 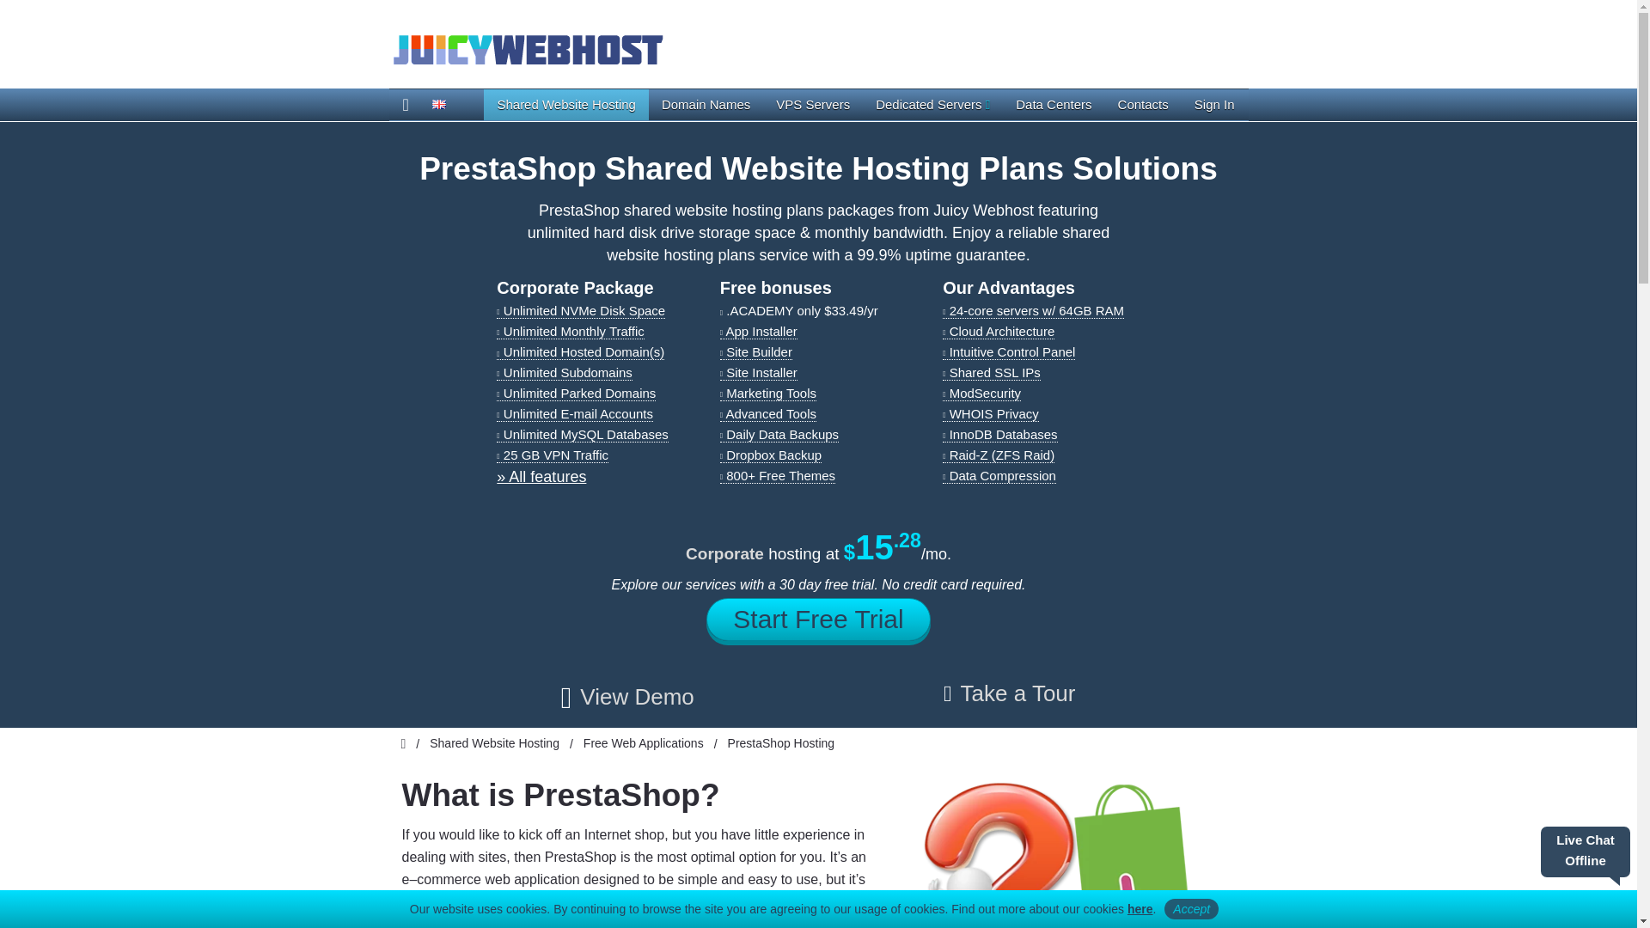 What do you see at coordinates (705, 105) in the screenshot?
I see `Domain Names` at bounding box center [705, 105].